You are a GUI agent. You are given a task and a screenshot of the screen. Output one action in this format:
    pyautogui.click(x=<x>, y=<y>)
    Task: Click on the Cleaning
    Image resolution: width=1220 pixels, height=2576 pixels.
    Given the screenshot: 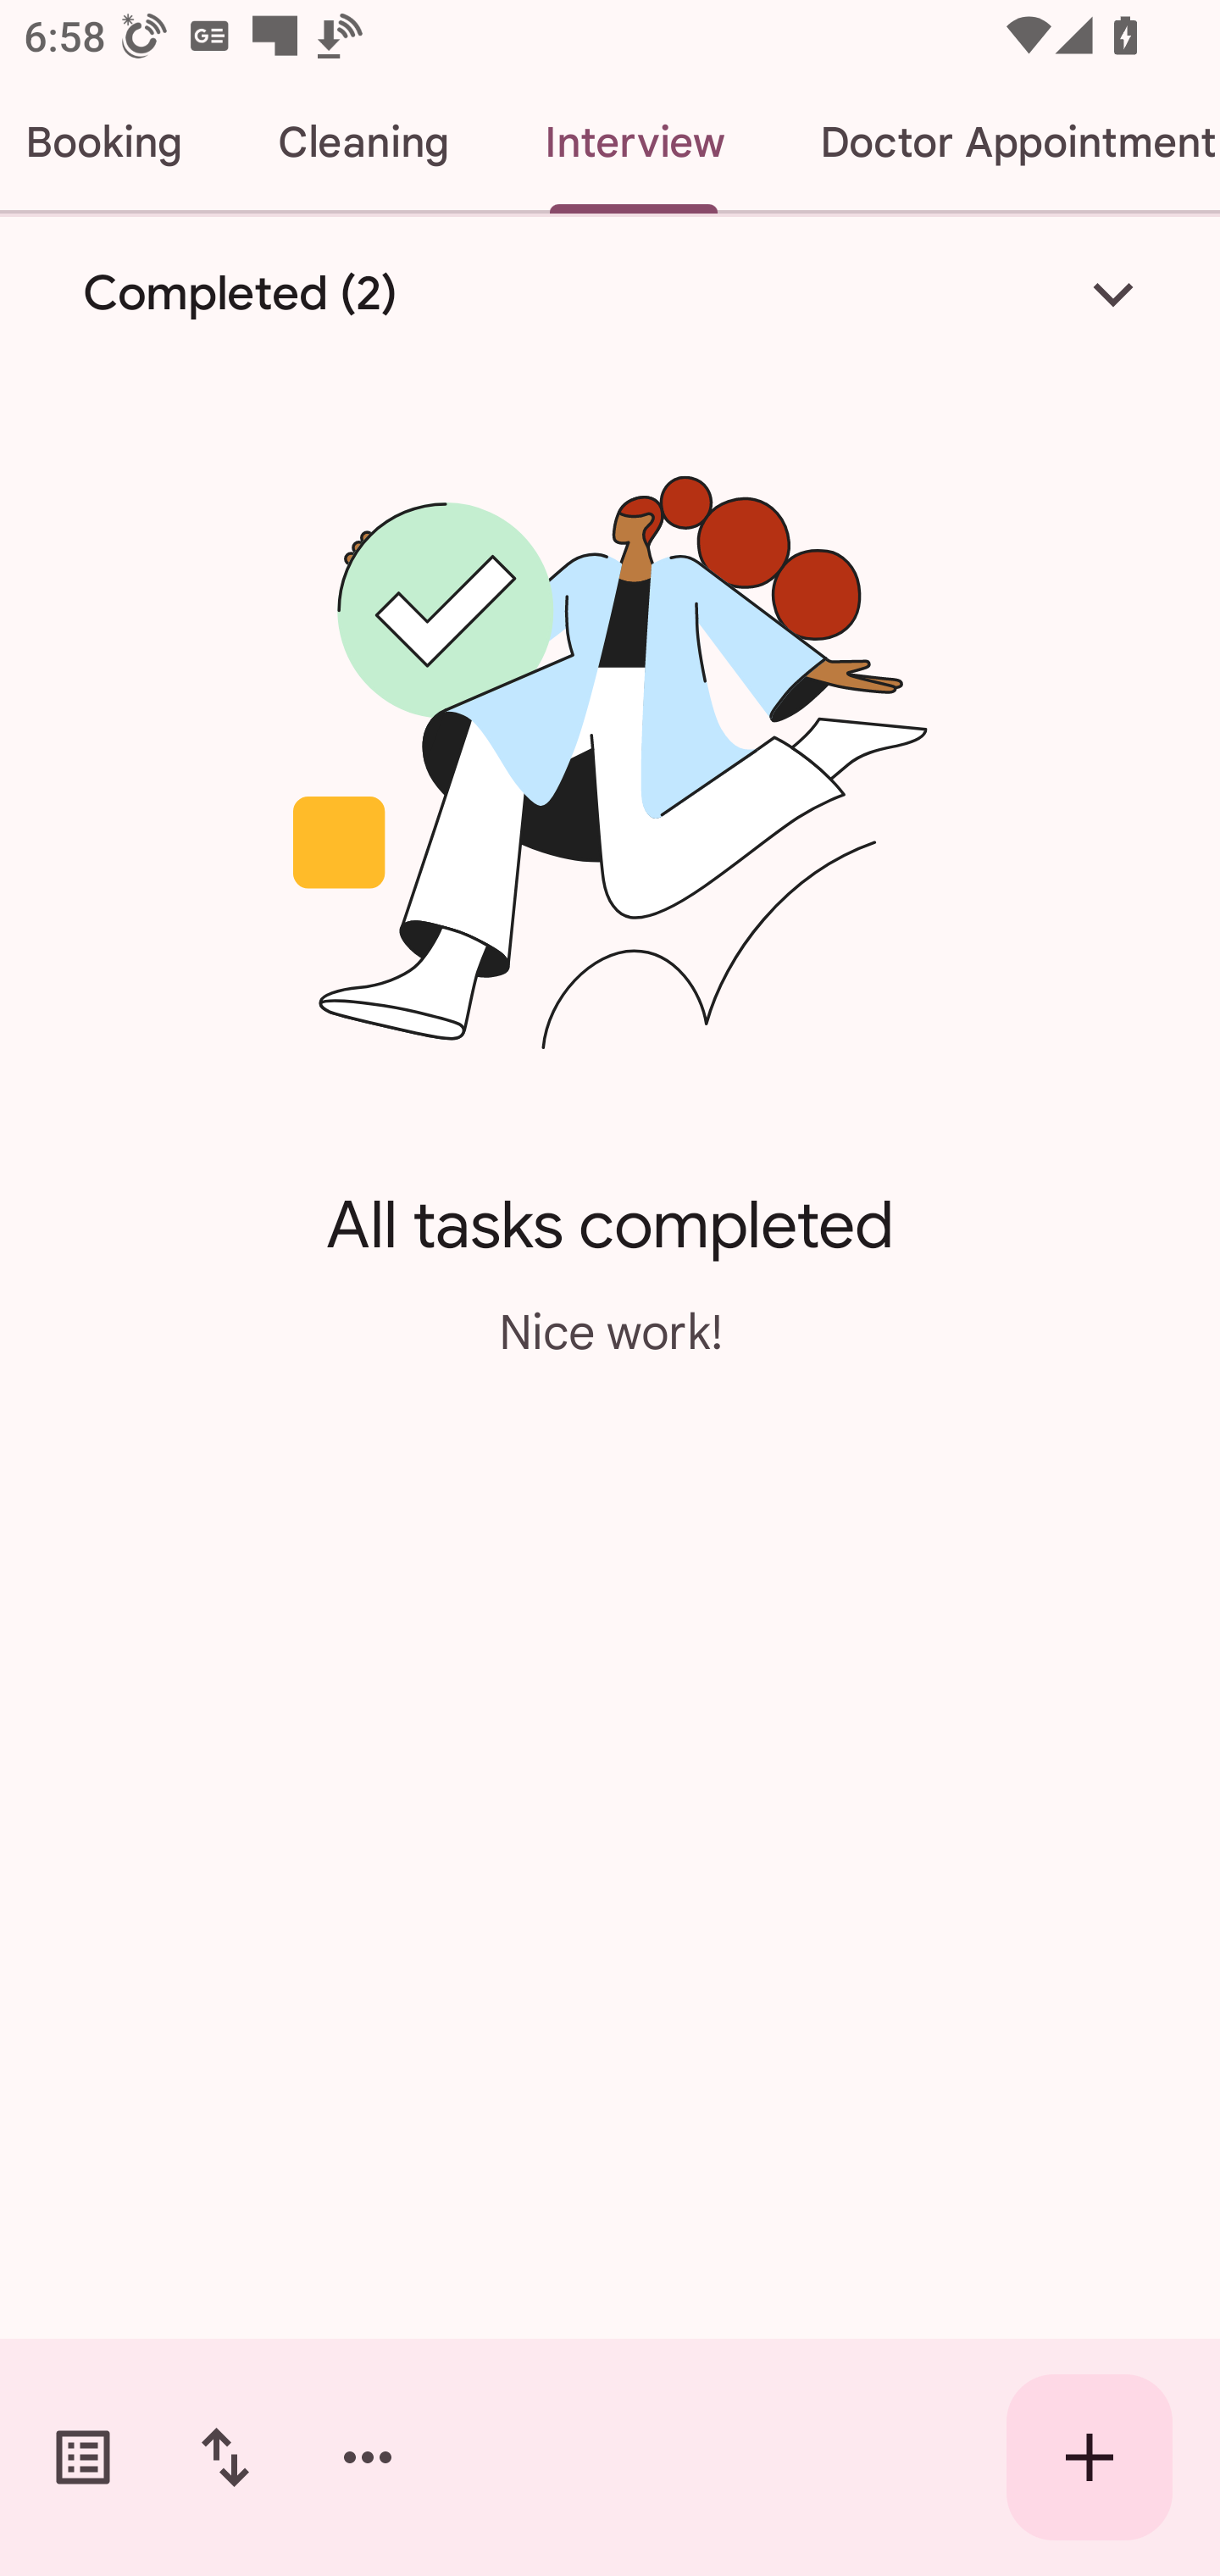 What is the action you would take?
    pyautogui.click(x=363, y=142)
    